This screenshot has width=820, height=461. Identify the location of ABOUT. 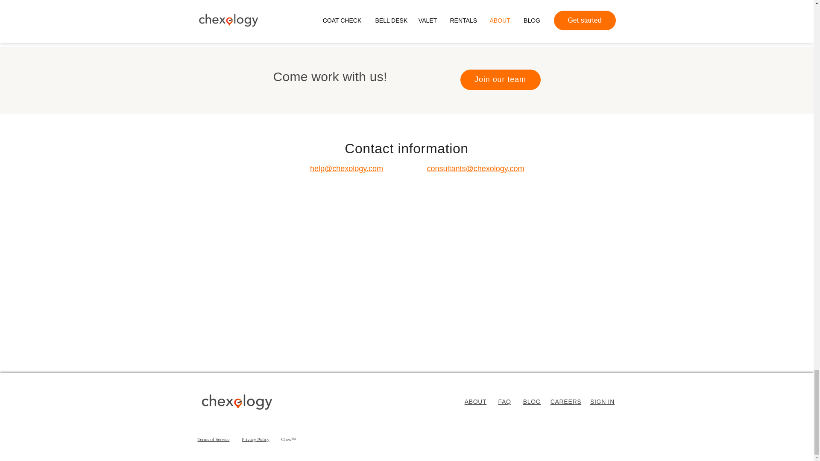
(476, 402).